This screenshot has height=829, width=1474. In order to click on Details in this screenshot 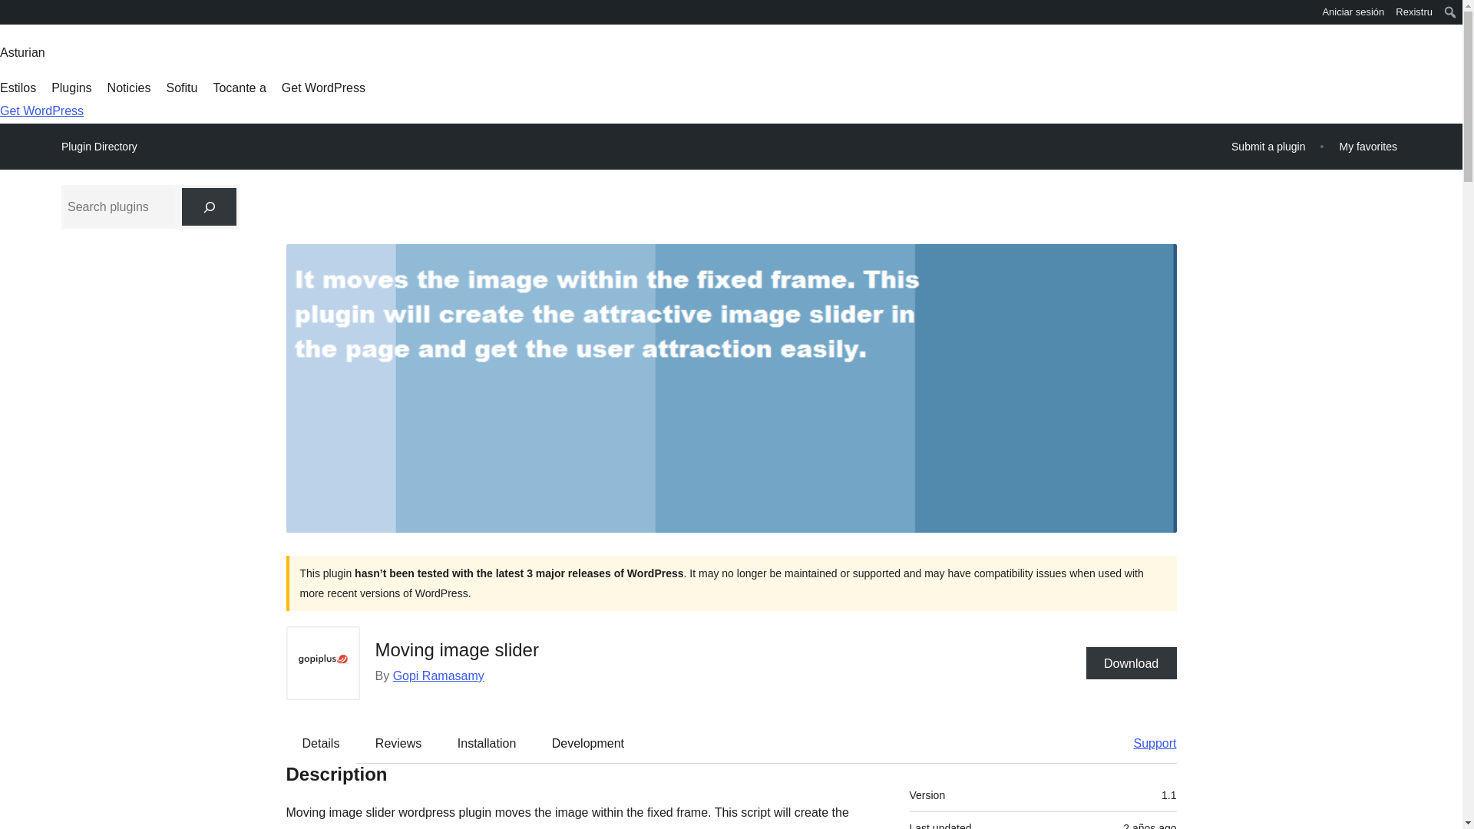, I will do `click(321, 742)`.